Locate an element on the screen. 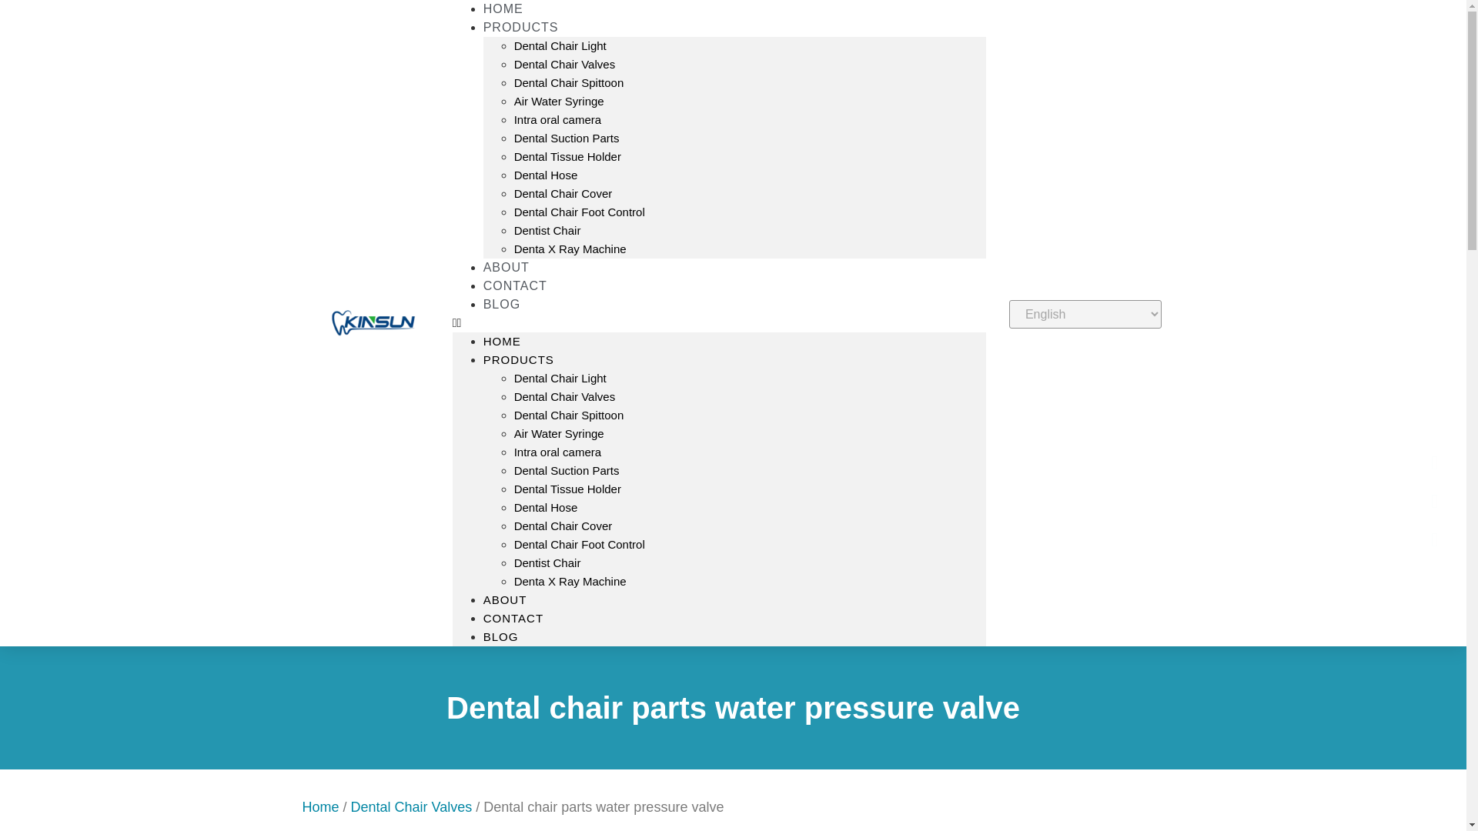 The image size is (1478, 831). CONTACT is located at coordinates (513, 618).